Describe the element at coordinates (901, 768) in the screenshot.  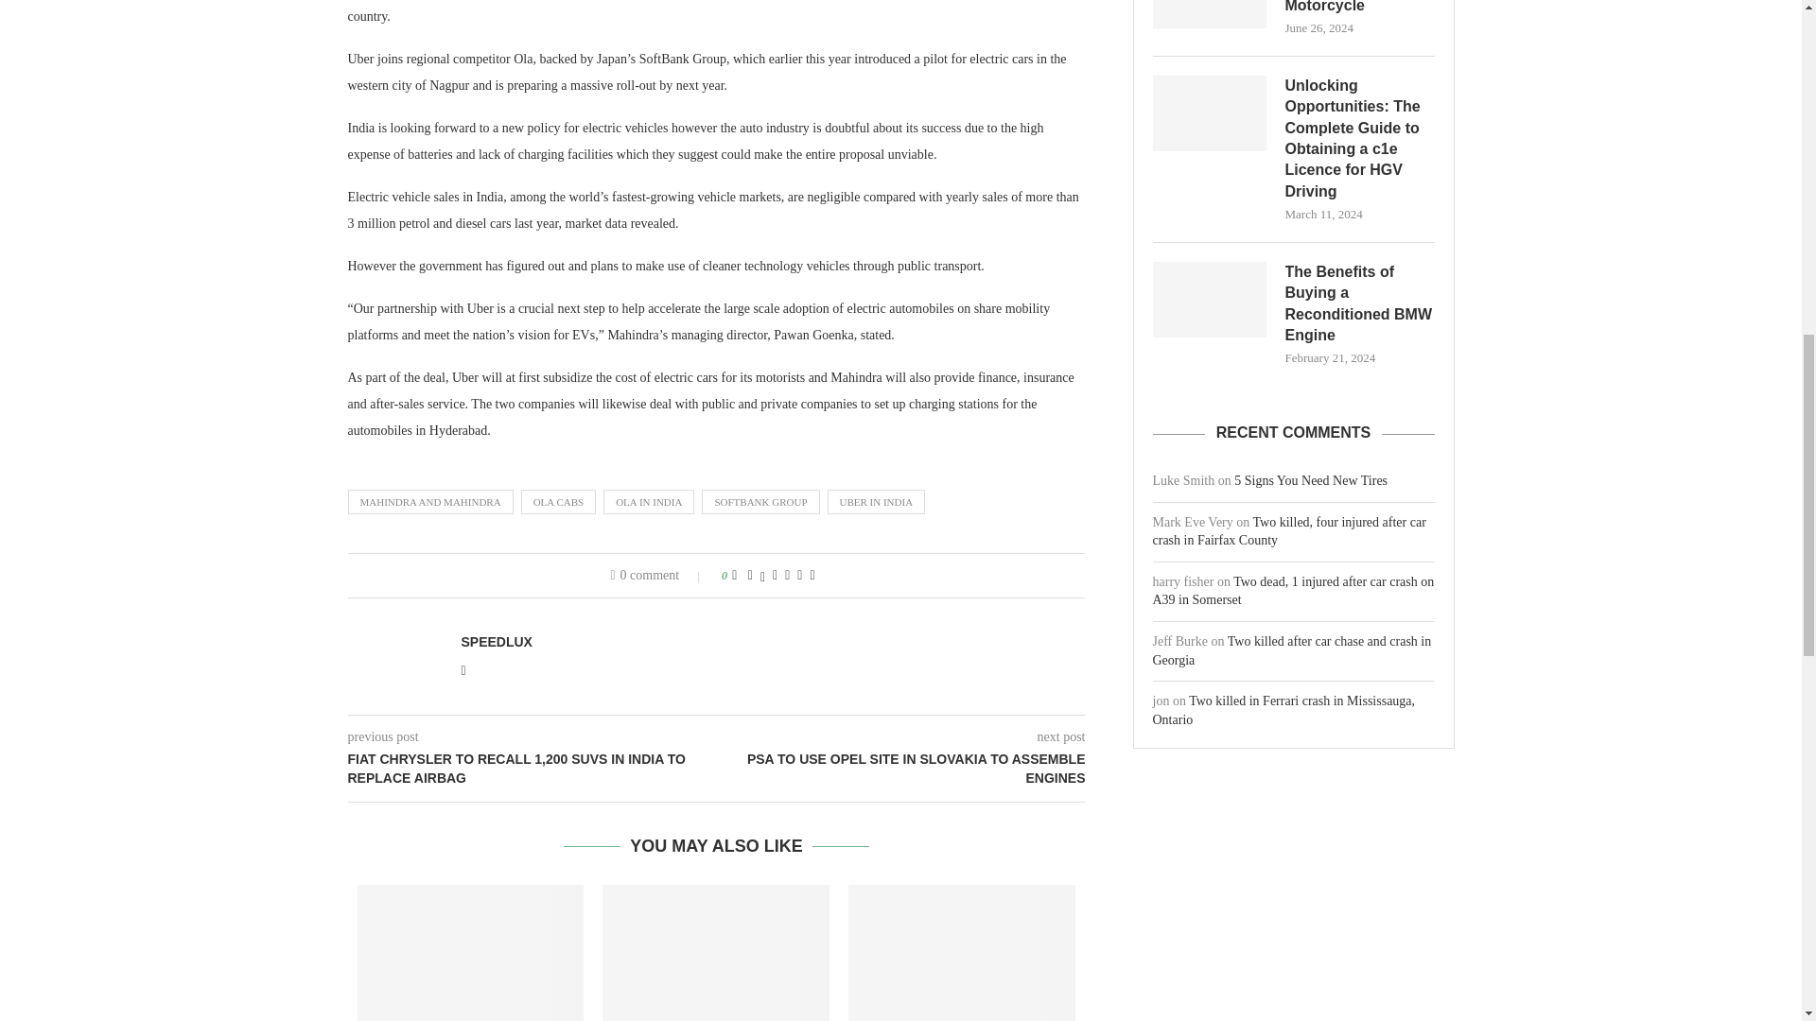
I see `PSA TO USE OPEL SITE IN SLOVAKIA TO ASSEMBLE ENGINES` at that location.